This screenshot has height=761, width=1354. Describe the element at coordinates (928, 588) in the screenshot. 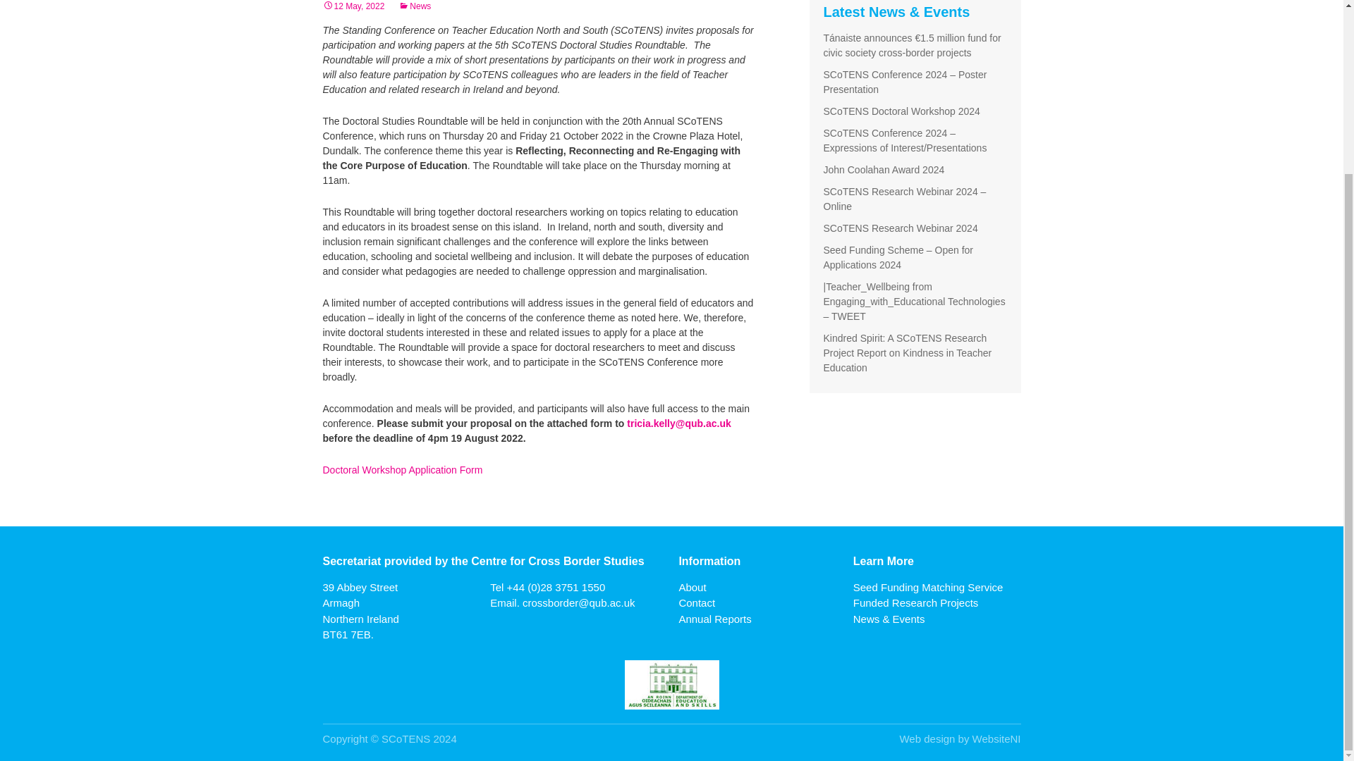

I see `Seed Funding Matching Service` at that location.